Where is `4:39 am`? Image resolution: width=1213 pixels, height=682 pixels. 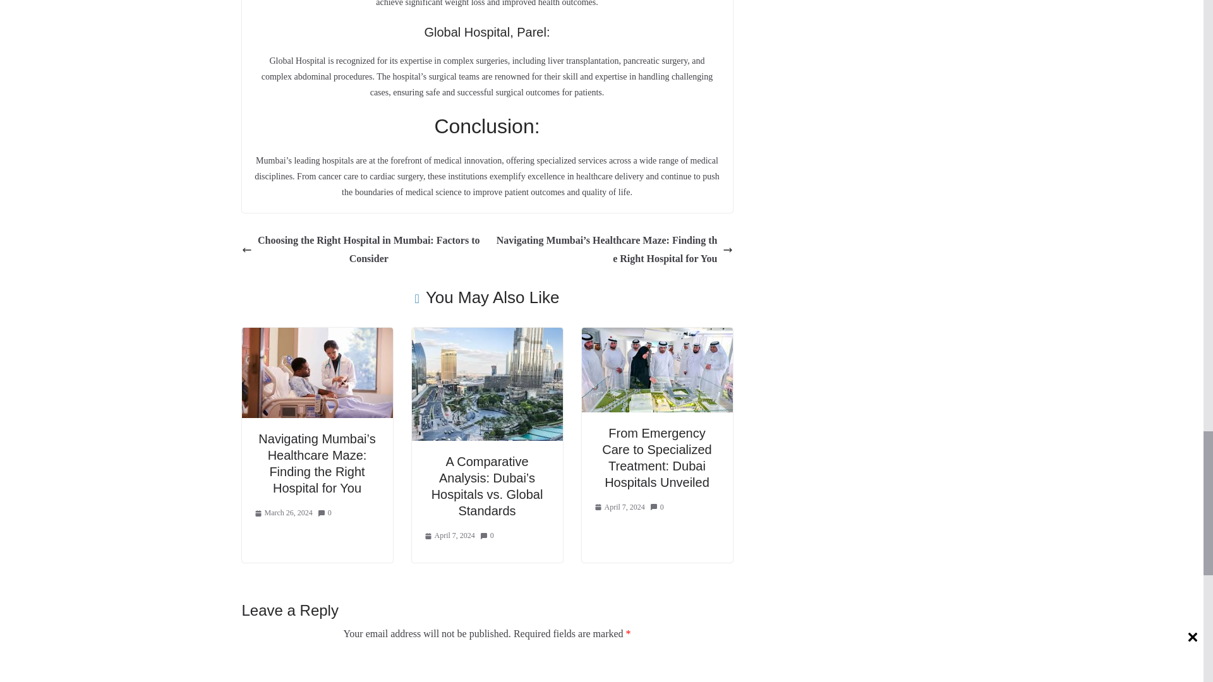
4:39 am is located at coordinates (450, 535).